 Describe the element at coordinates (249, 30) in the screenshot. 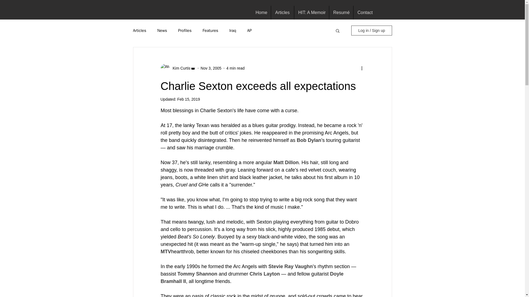

I see `AP` at that location.